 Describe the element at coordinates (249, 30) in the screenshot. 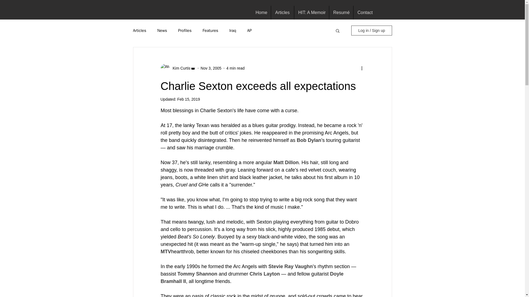

I see `AP` at that location.